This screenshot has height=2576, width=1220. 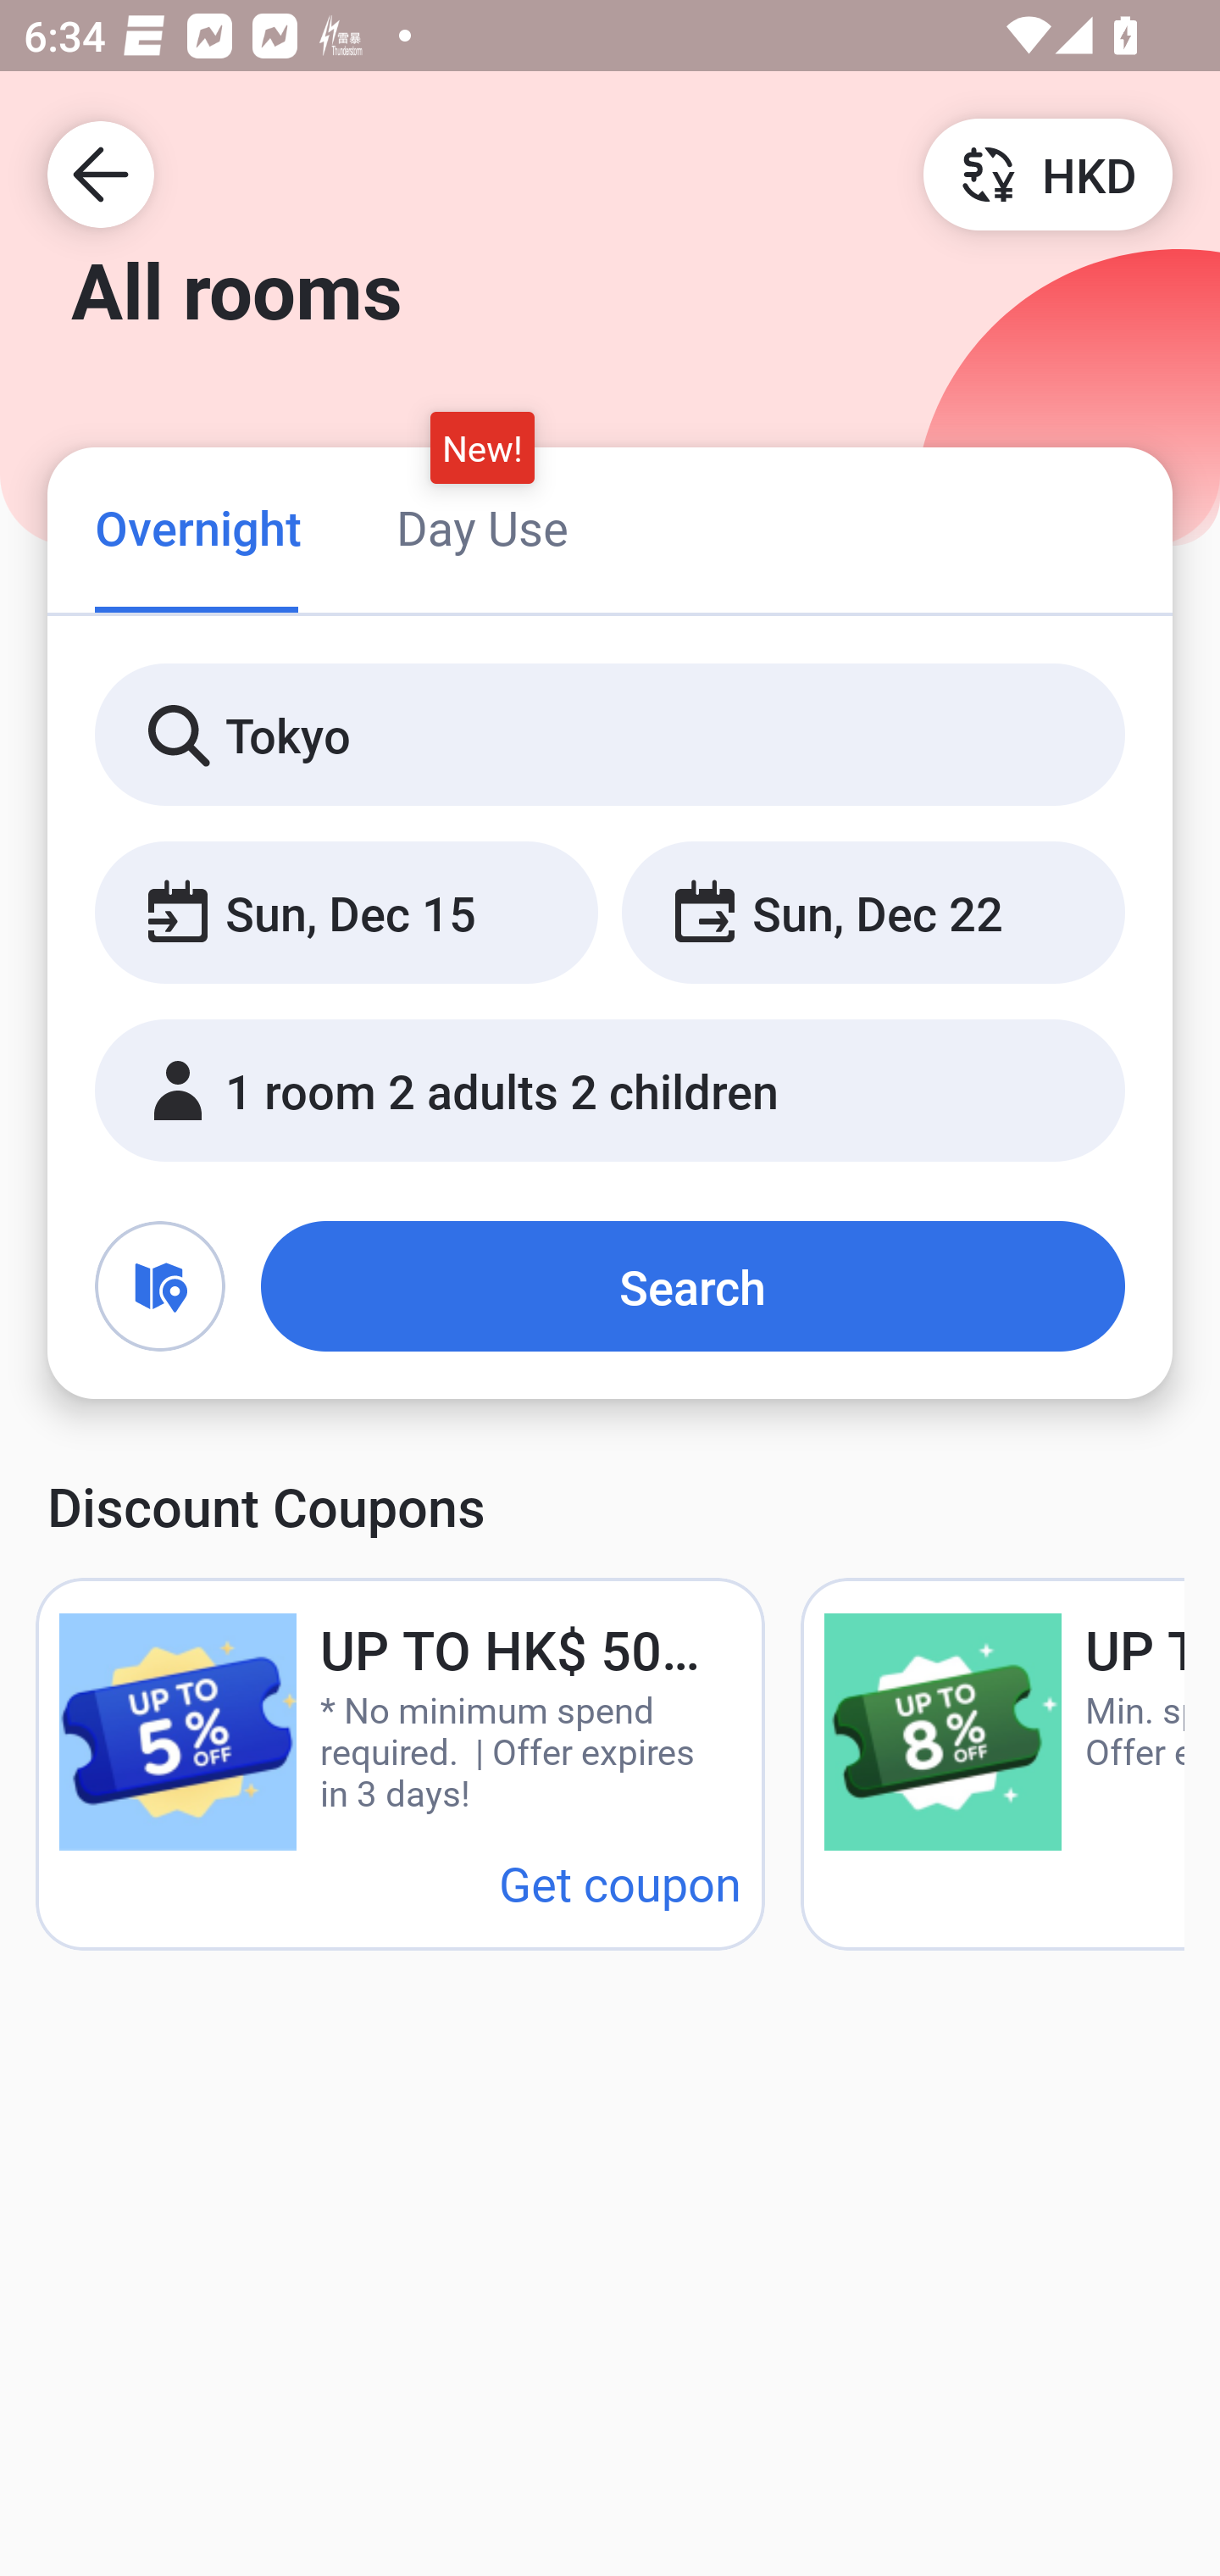 What do you see at coordinates (482, 527) in the screenshot?
I see `Day Use` at bounding box center [482, 527].